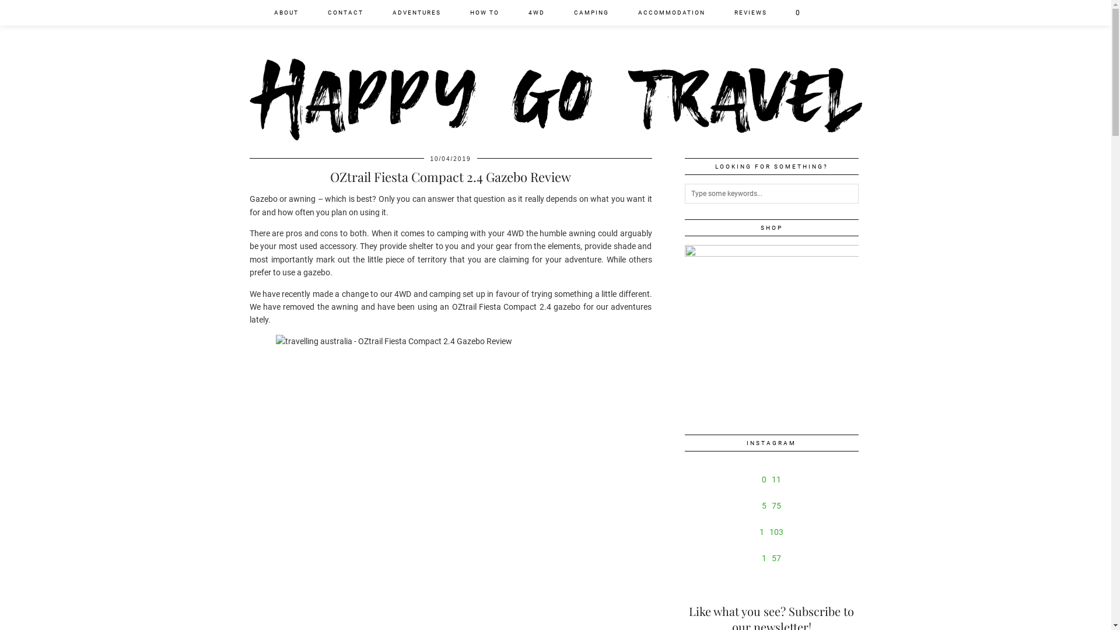  What do you see at coordinates (484, 13) in the screenshot?
I see `HOW TO` at bounding box center [484, 13].